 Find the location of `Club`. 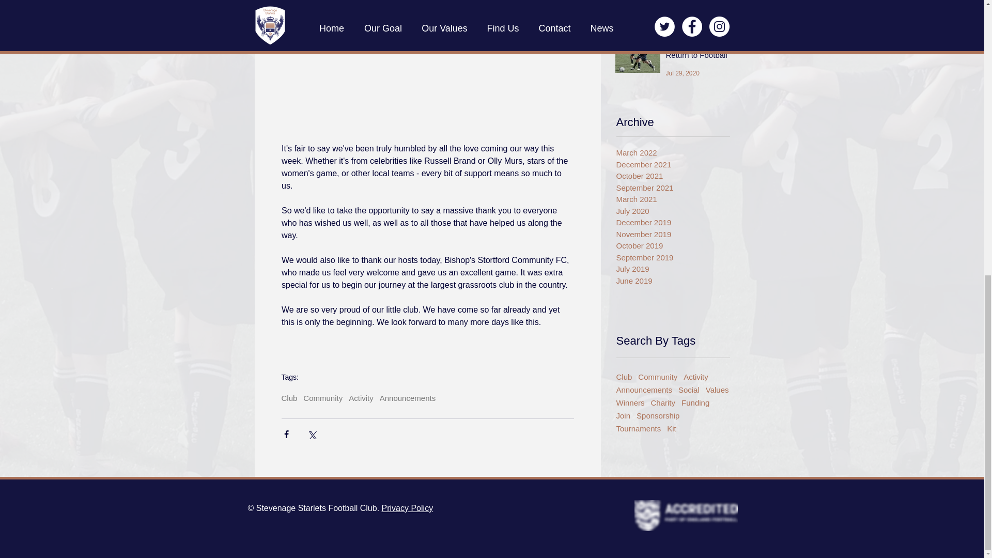

Club is located at coordinates (624, 377).